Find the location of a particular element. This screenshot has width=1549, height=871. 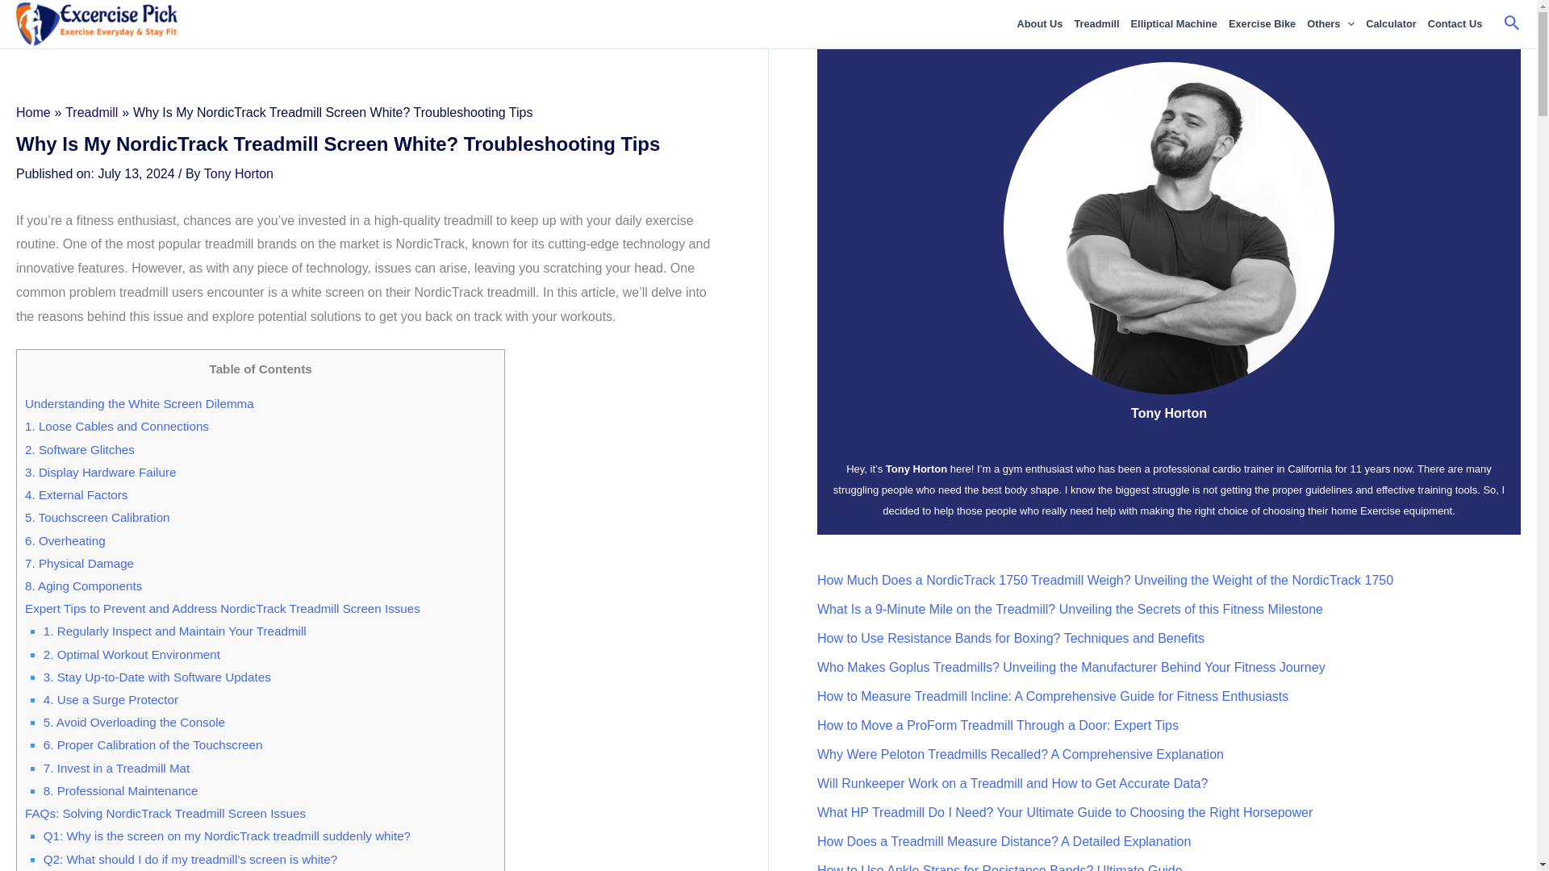

Treadmill is located at coordinates (1096, 24).